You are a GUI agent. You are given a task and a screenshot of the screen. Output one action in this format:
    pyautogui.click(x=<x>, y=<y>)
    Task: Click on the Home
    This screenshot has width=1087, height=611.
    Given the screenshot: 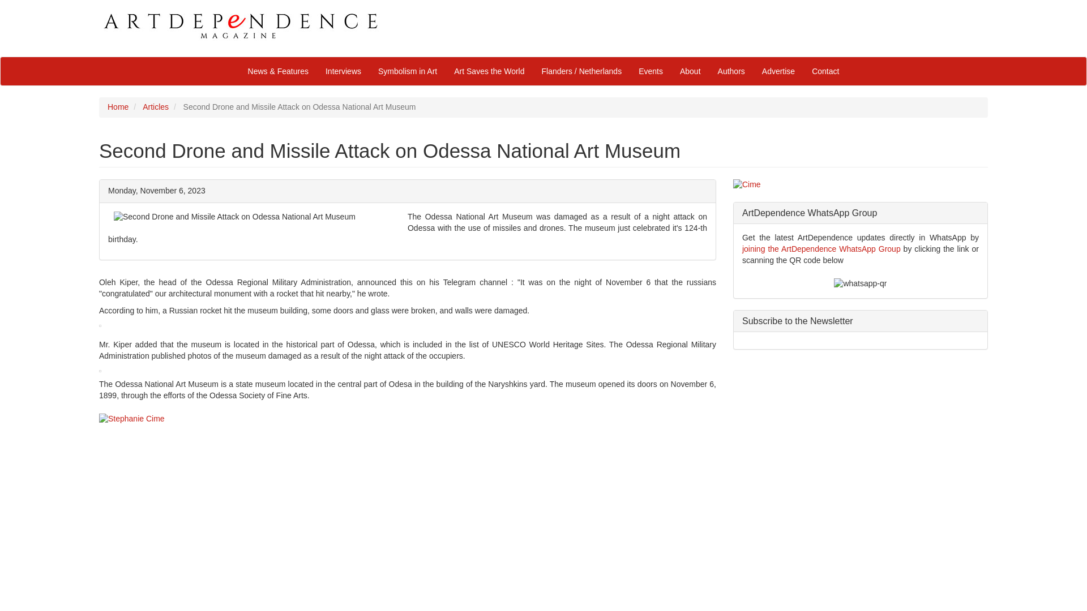 What is the action you would take?
    pyautogui.click(x=118, y=106)
    